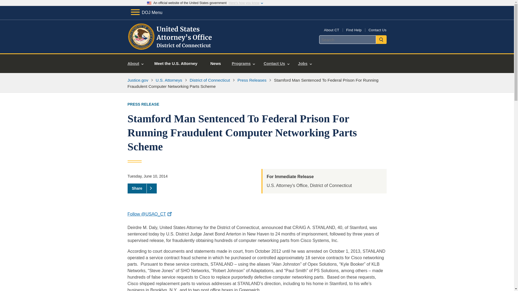  Describe the element at coordinates (210, 80) in the screenshot. I see `District of Connecticut` at that location.